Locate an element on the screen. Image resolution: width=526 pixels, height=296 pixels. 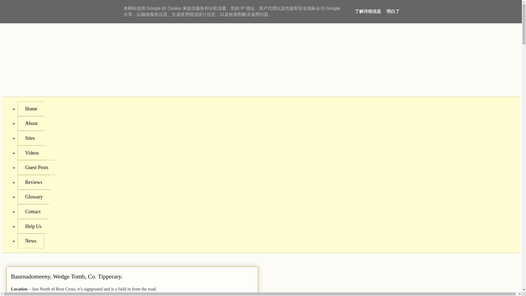
Reviews is located at coordinates (33, 182).